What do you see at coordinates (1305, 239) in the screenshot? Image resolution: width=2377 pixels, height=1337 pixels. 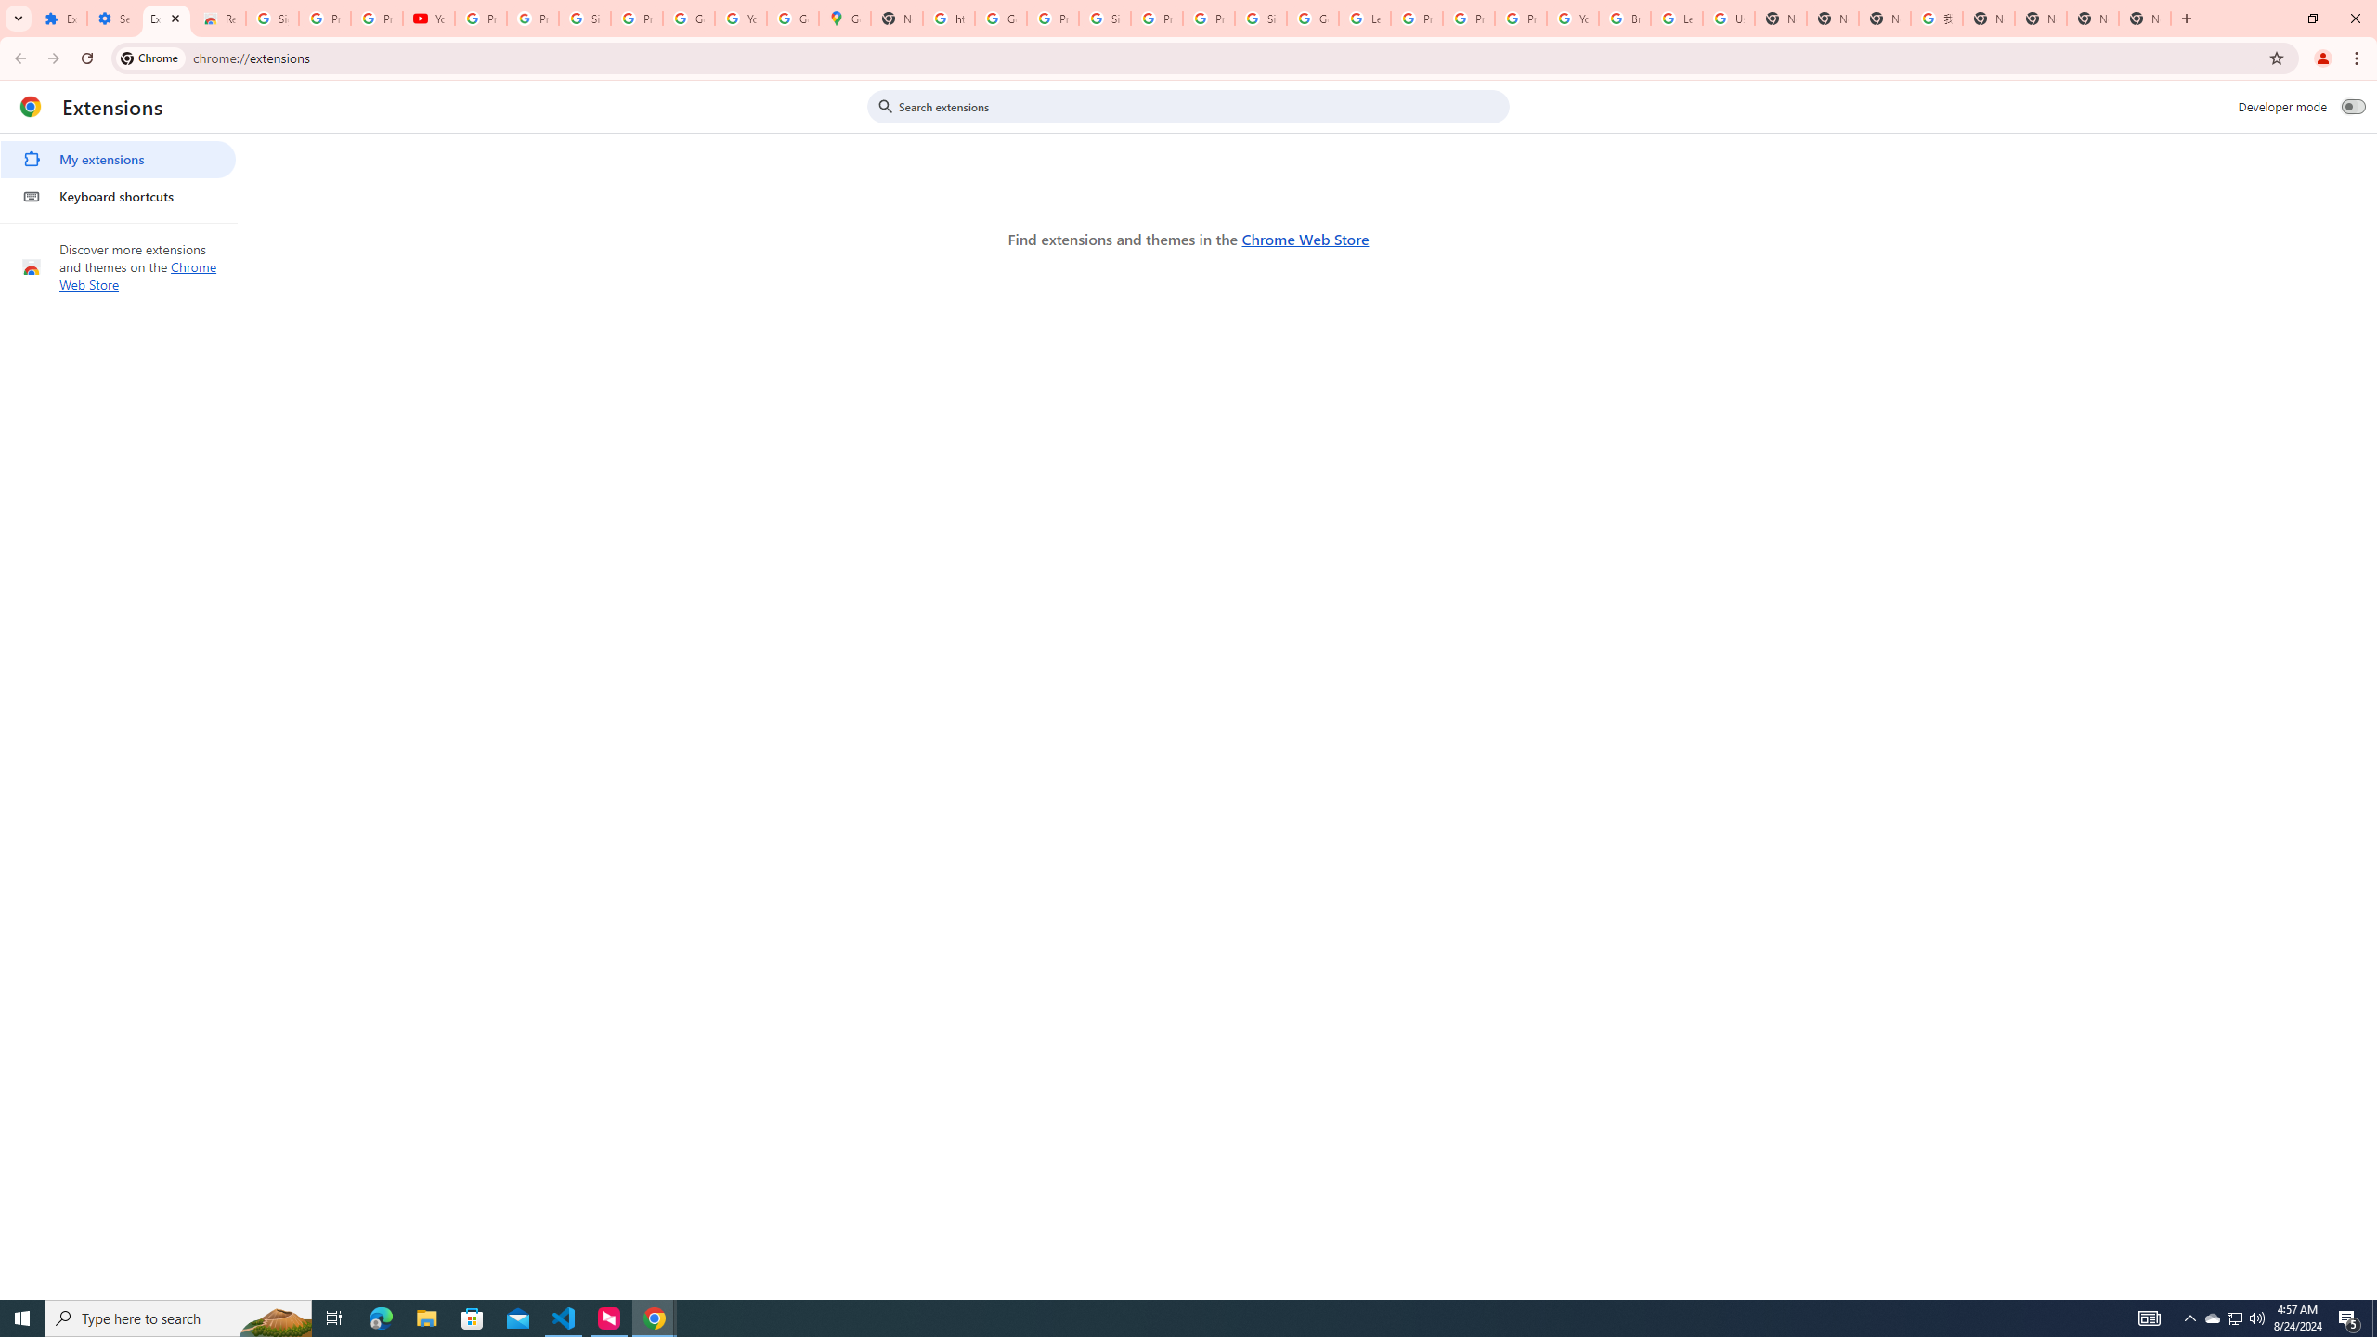 I see `Chrome Web Store` at bounding box center [1305, 239].